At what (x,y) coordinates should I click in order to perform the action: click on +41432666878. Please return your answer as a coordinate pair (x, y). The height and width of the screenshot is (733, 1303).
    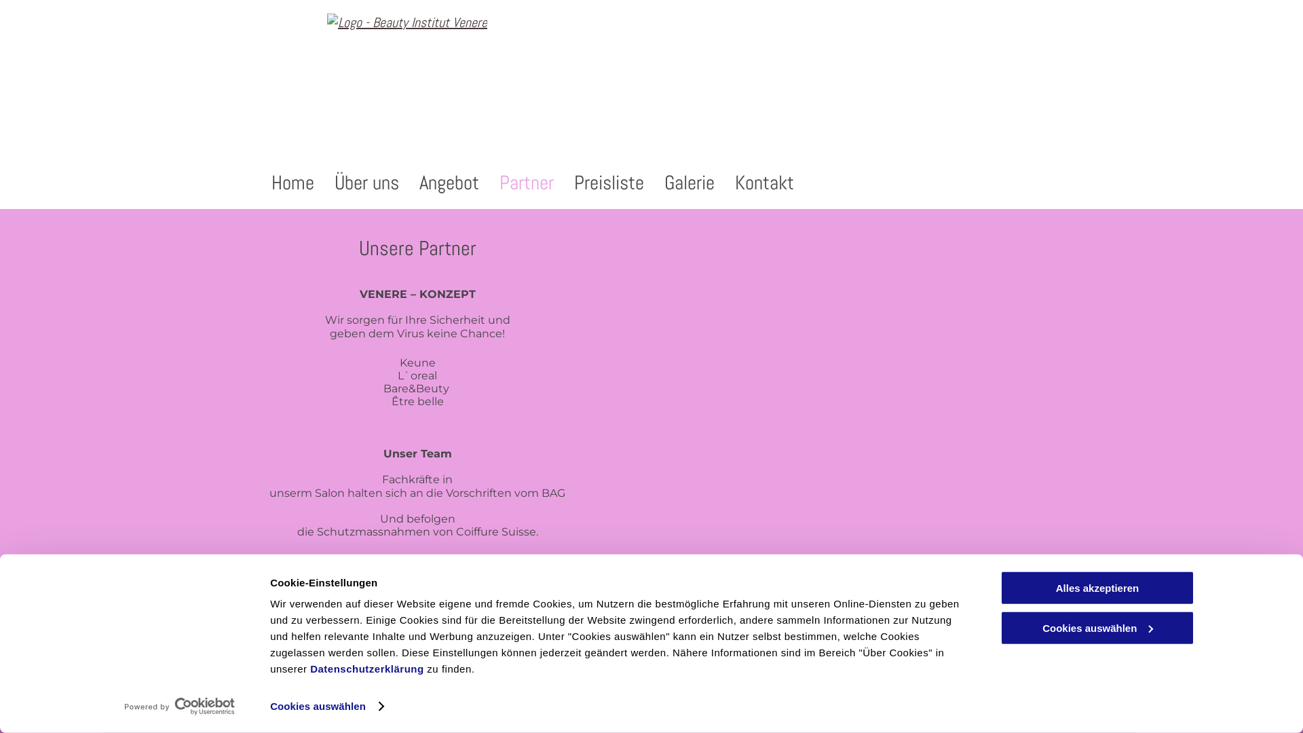
    Looking at the image, I should click on (60, 724).